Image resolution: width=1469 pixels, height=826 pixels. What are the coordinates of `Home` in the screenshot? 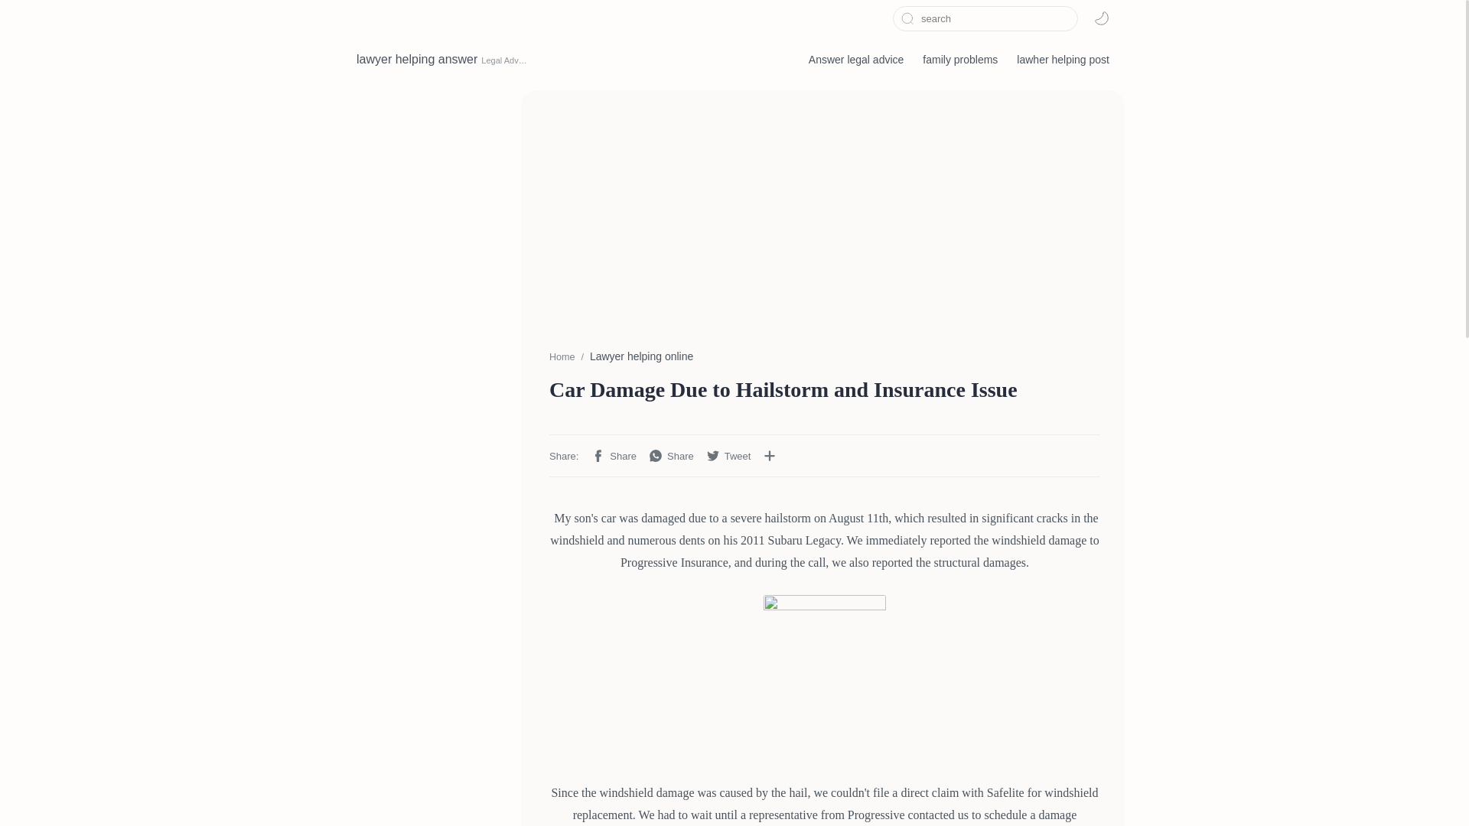 It's located at (562, 357).